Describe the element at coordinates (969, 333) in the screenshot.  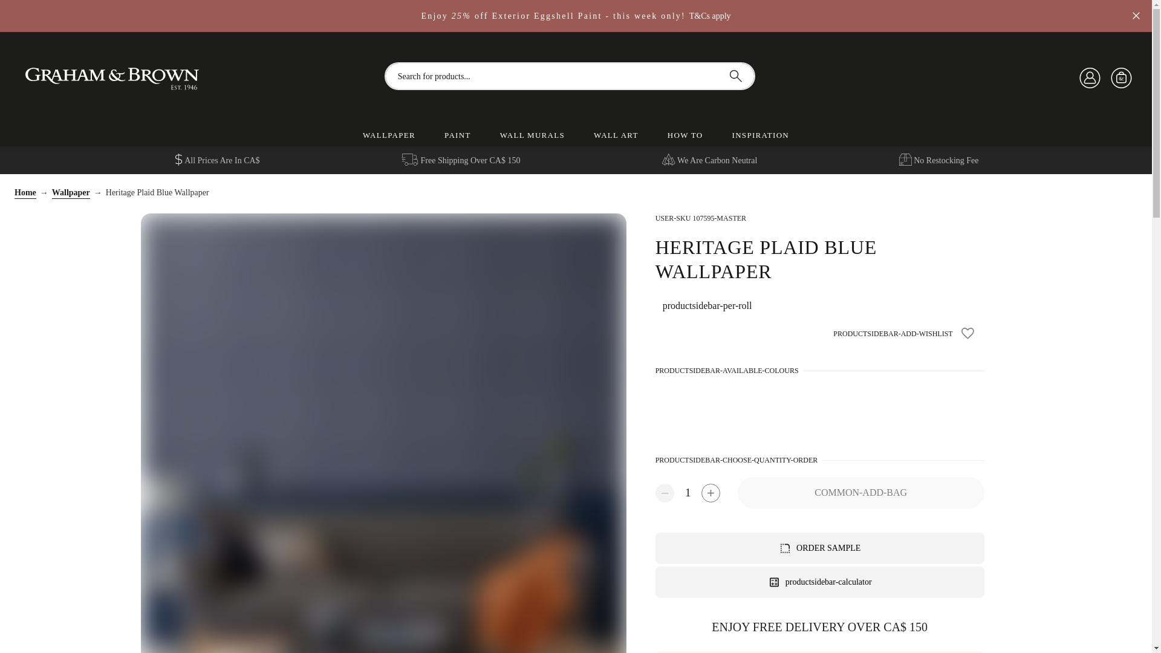
I see `productsidebar-save-later` at that location.